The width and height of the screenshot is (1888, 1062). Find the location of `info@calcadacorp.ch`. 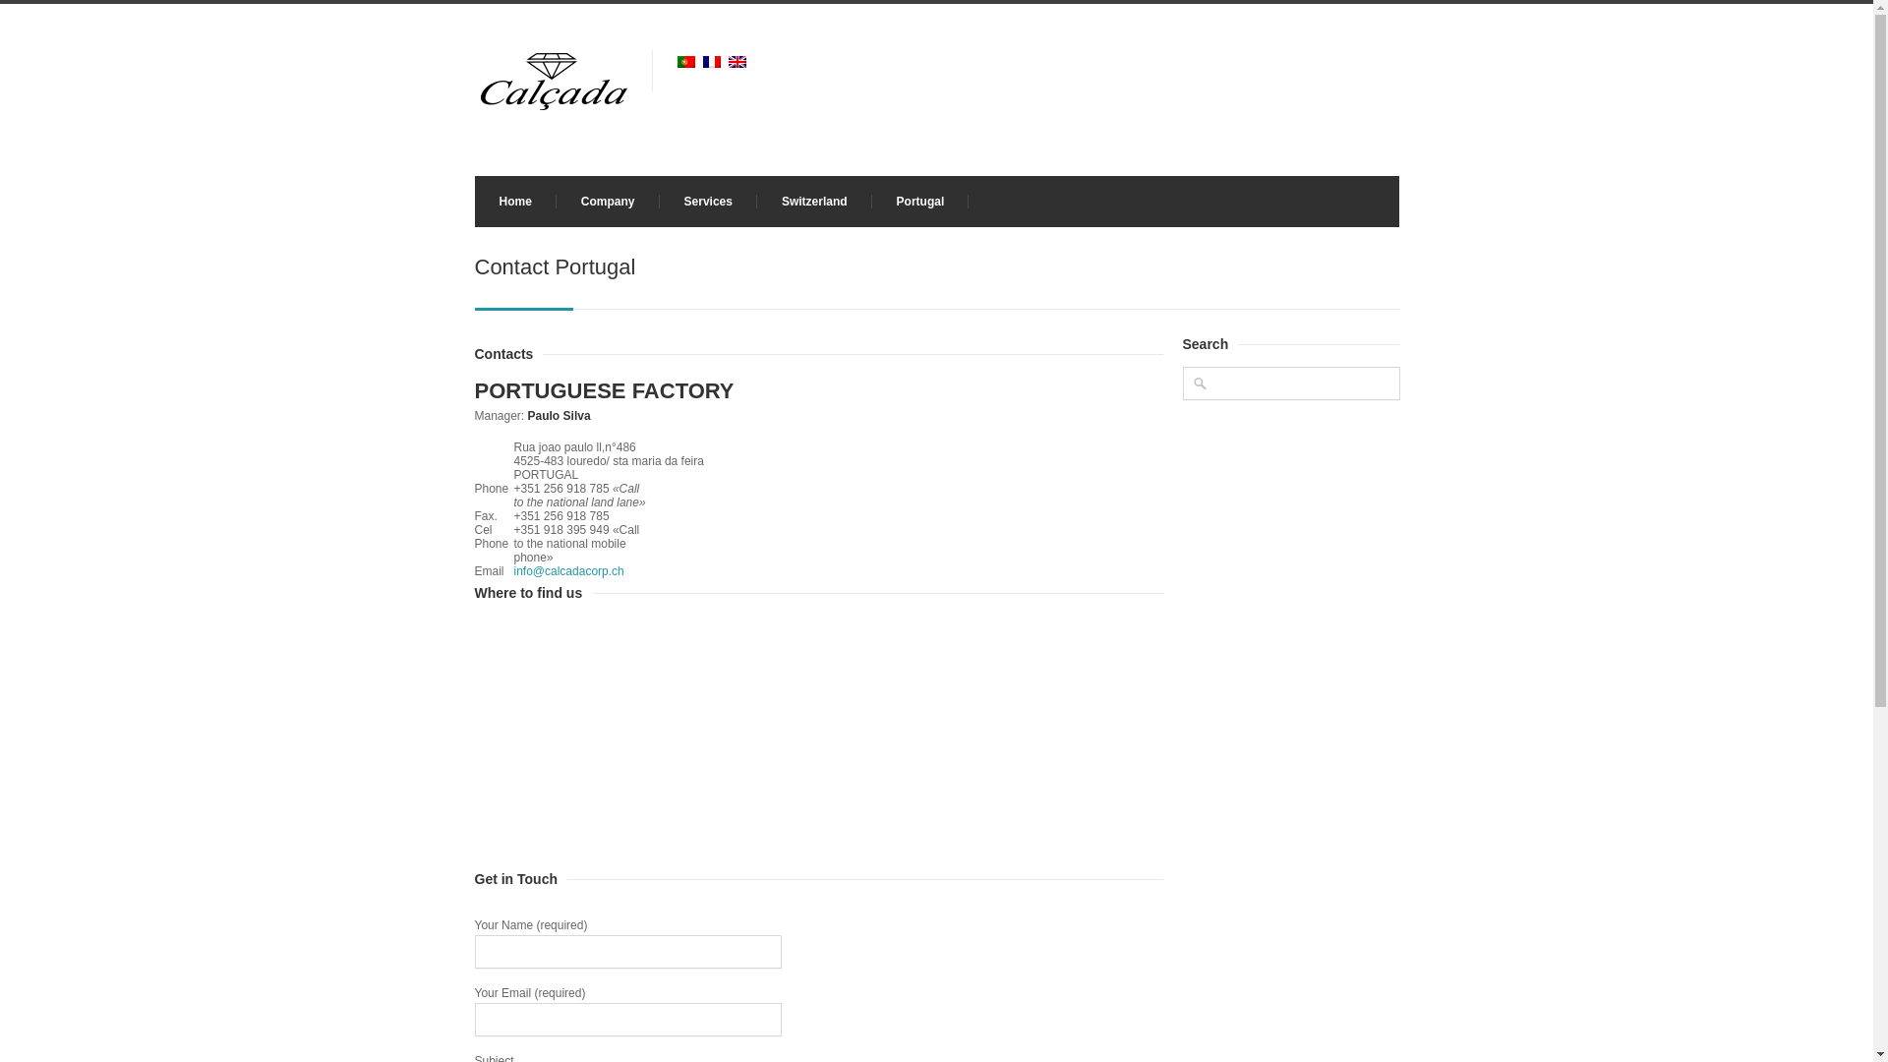

info@calcadacorp.ch is located at coordinates (568, 571).